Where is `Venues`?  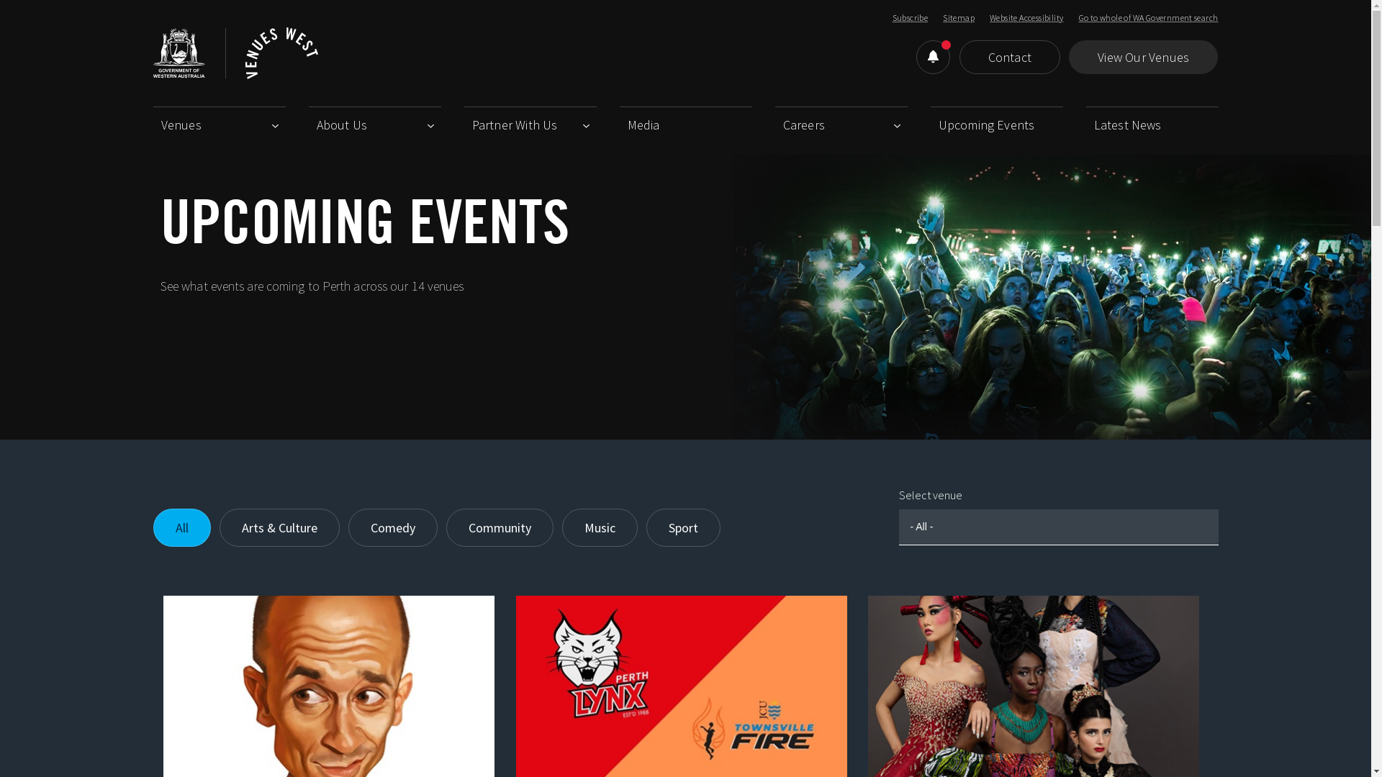 Venues is located at coordinates (223, 120).